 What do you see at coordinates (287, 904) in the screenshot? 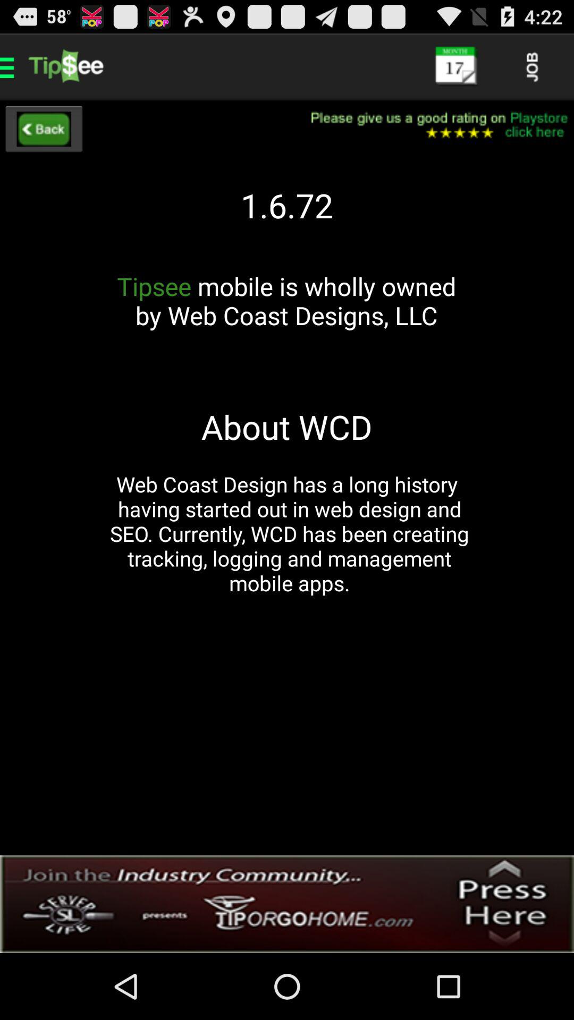
I see `advertisement` at bounding box center [287, 904].